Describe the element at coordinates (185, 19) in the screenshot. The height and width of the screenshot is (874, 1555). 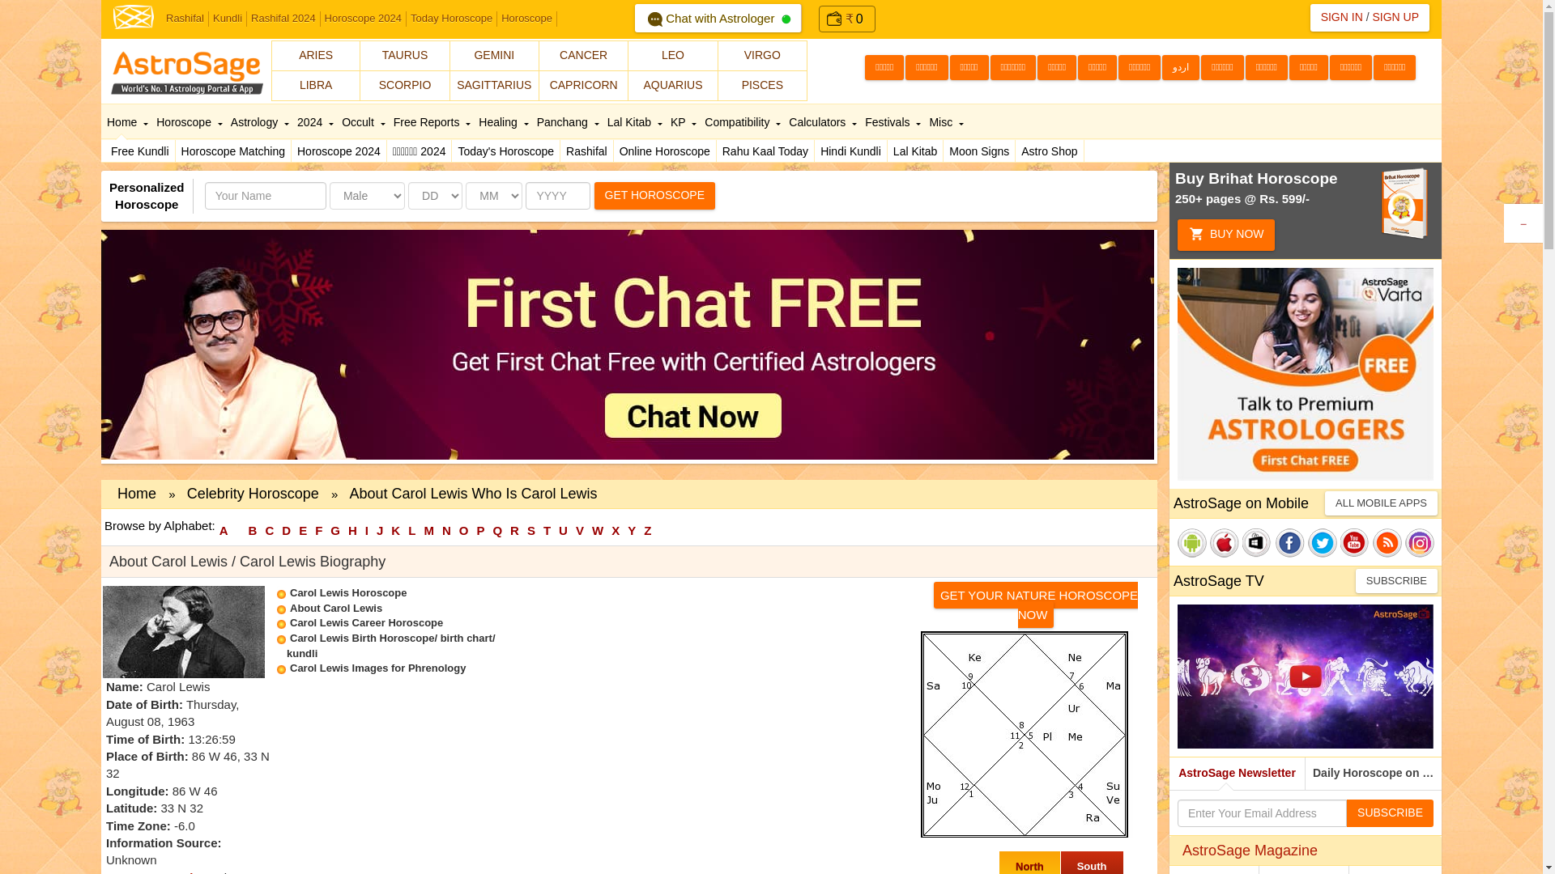
I see `Rashifal` at that location.